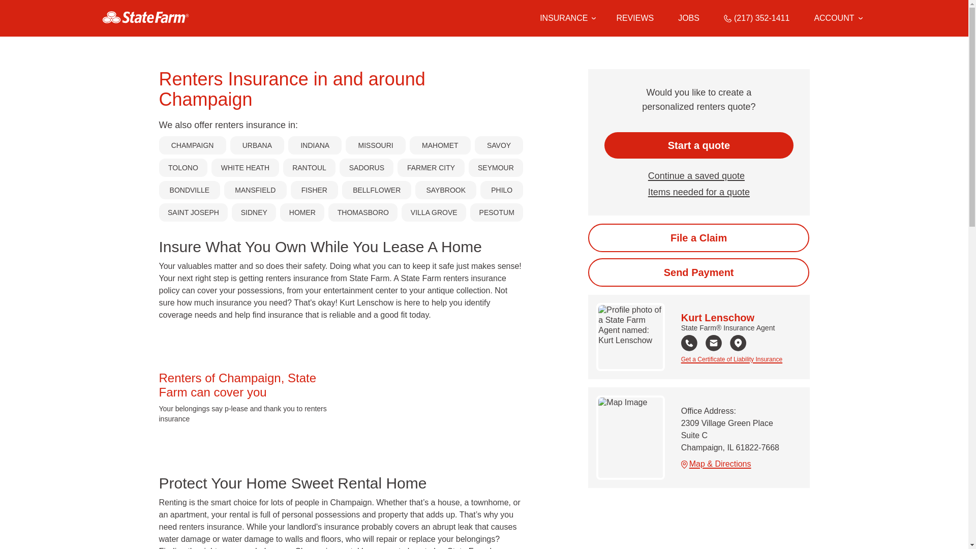 This screenshot has width=976, height=549. Describe the element at coordinates (566, 18) in the screenshot. I see `Insurance` at that location.